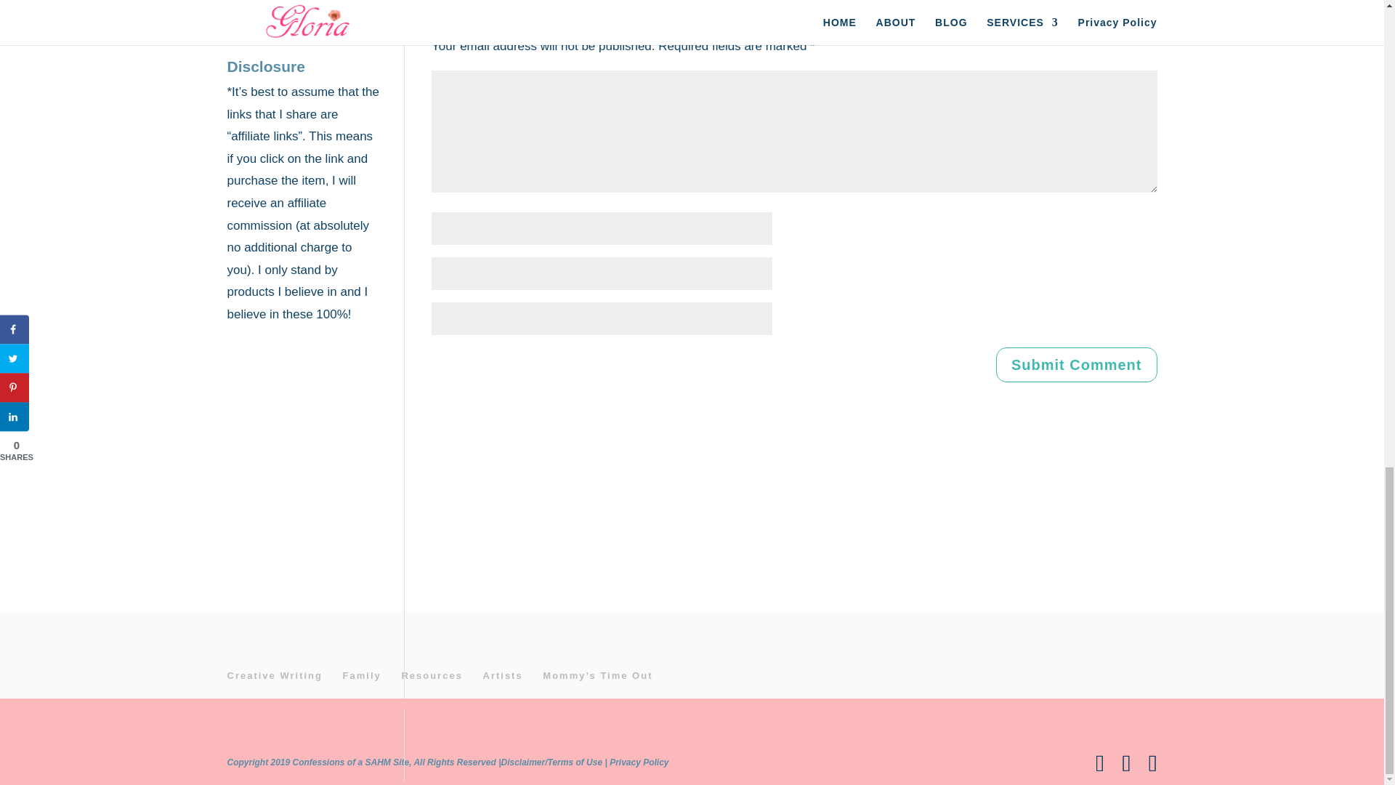 The width and height of the screenshot is (1395, 785). Describe the element at coordinates (274, 676) in the screenshot. I see `Creative Writing` at that location.